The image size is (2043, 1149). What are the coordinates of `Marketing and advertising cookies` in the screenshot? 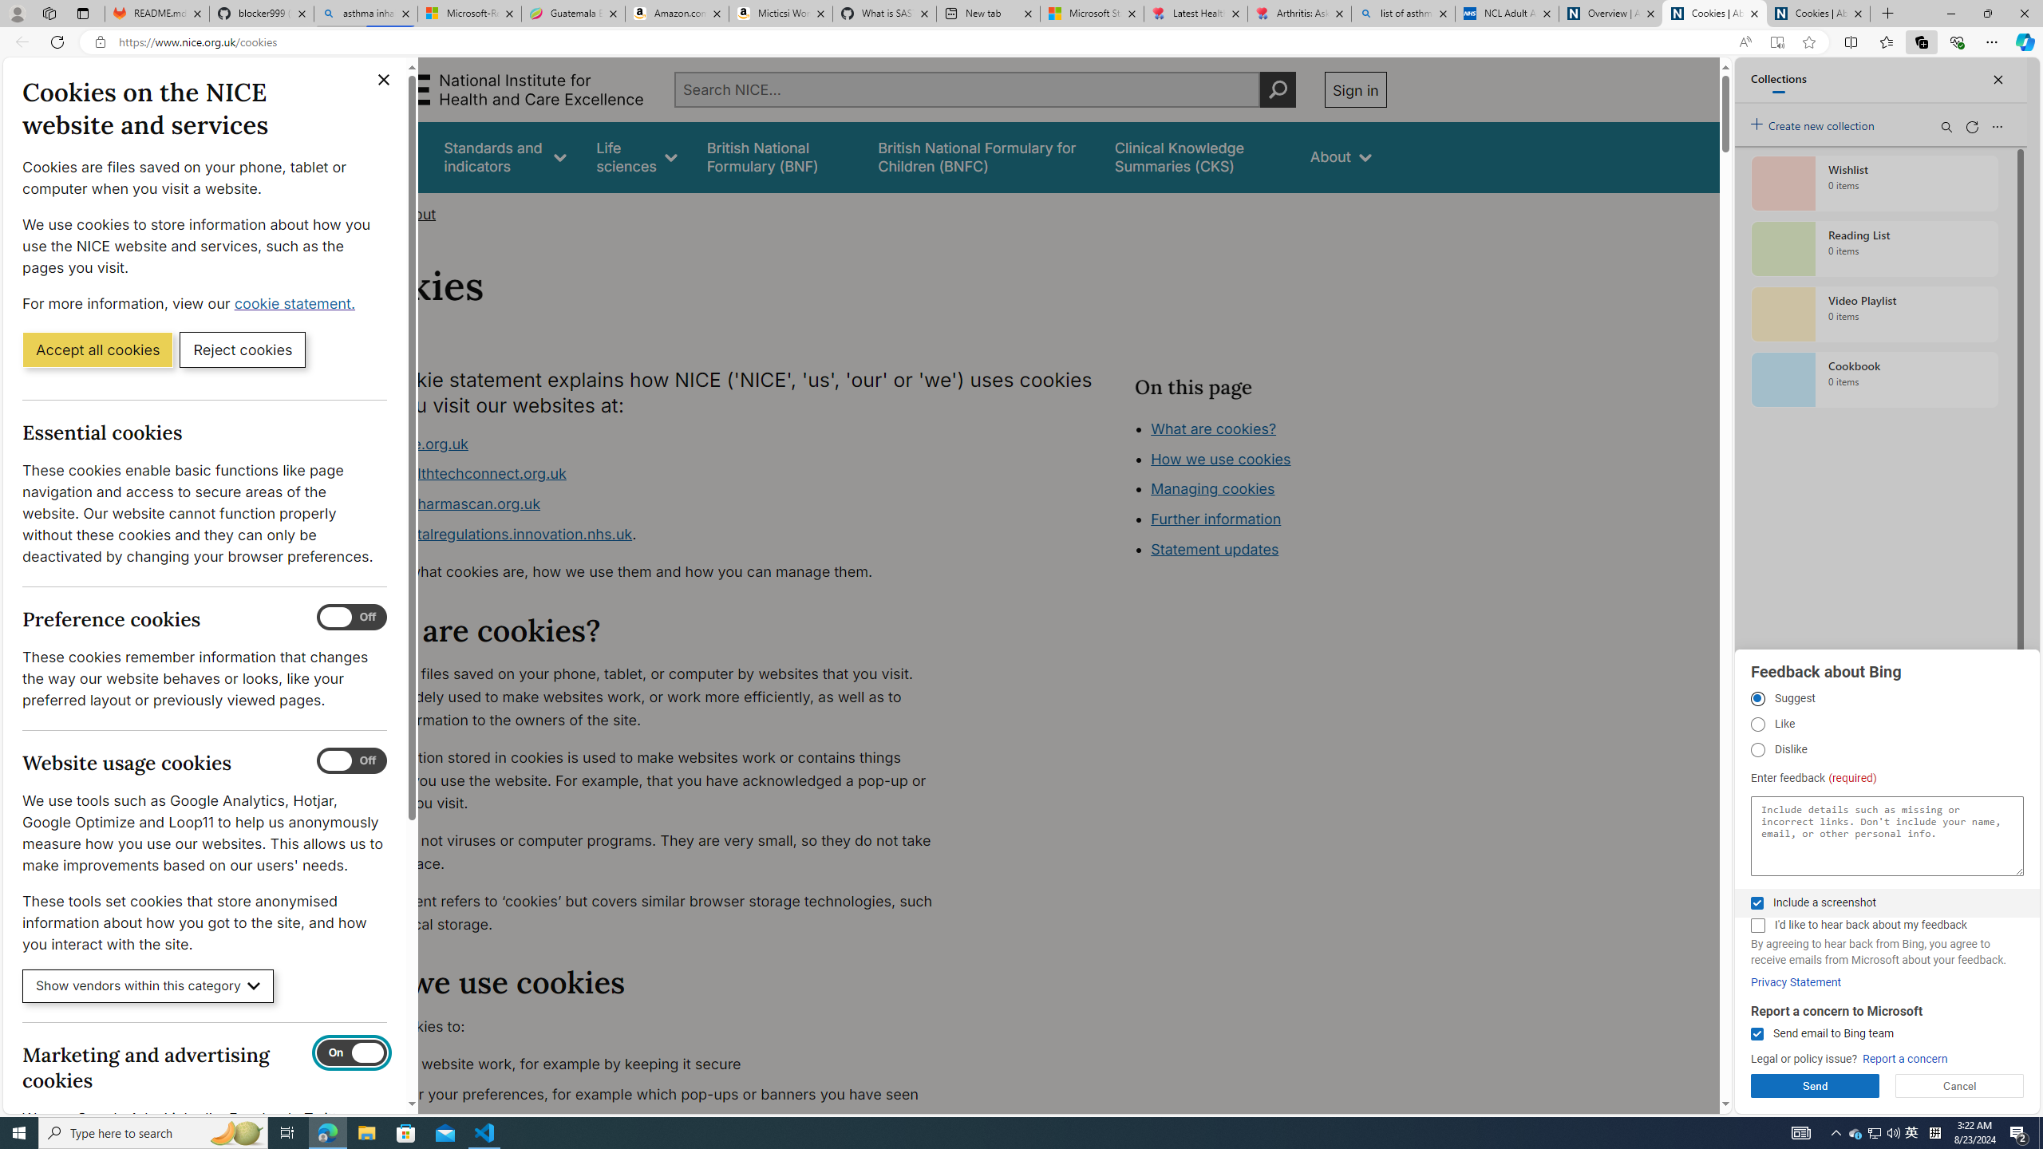 It's located at (352, 1053).